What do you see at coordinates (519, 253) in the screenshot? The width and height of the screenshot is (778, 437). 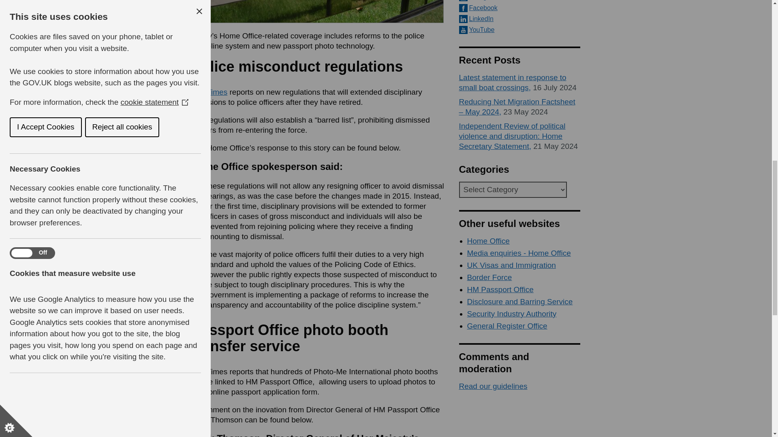 I see `Media enquiries - Home Office` at bounding box center [519, 253].